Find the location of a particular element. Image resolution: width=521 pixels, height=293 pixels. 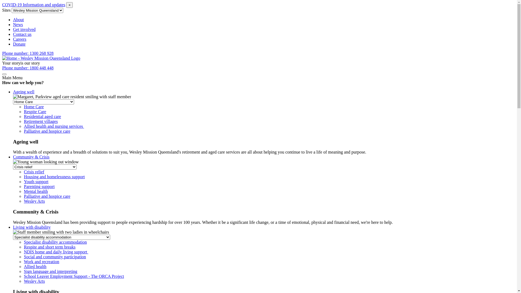

Careers is located at coordinates (20, 39).